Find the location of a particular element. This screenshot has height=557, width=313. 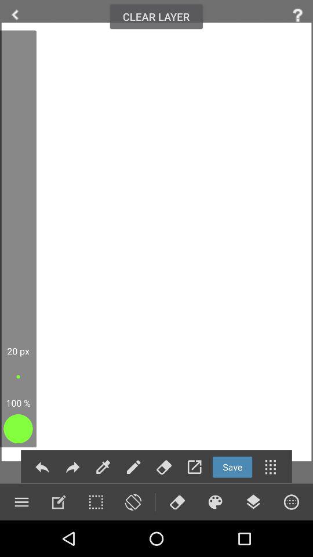

forver is located at coordinates (72, 466).